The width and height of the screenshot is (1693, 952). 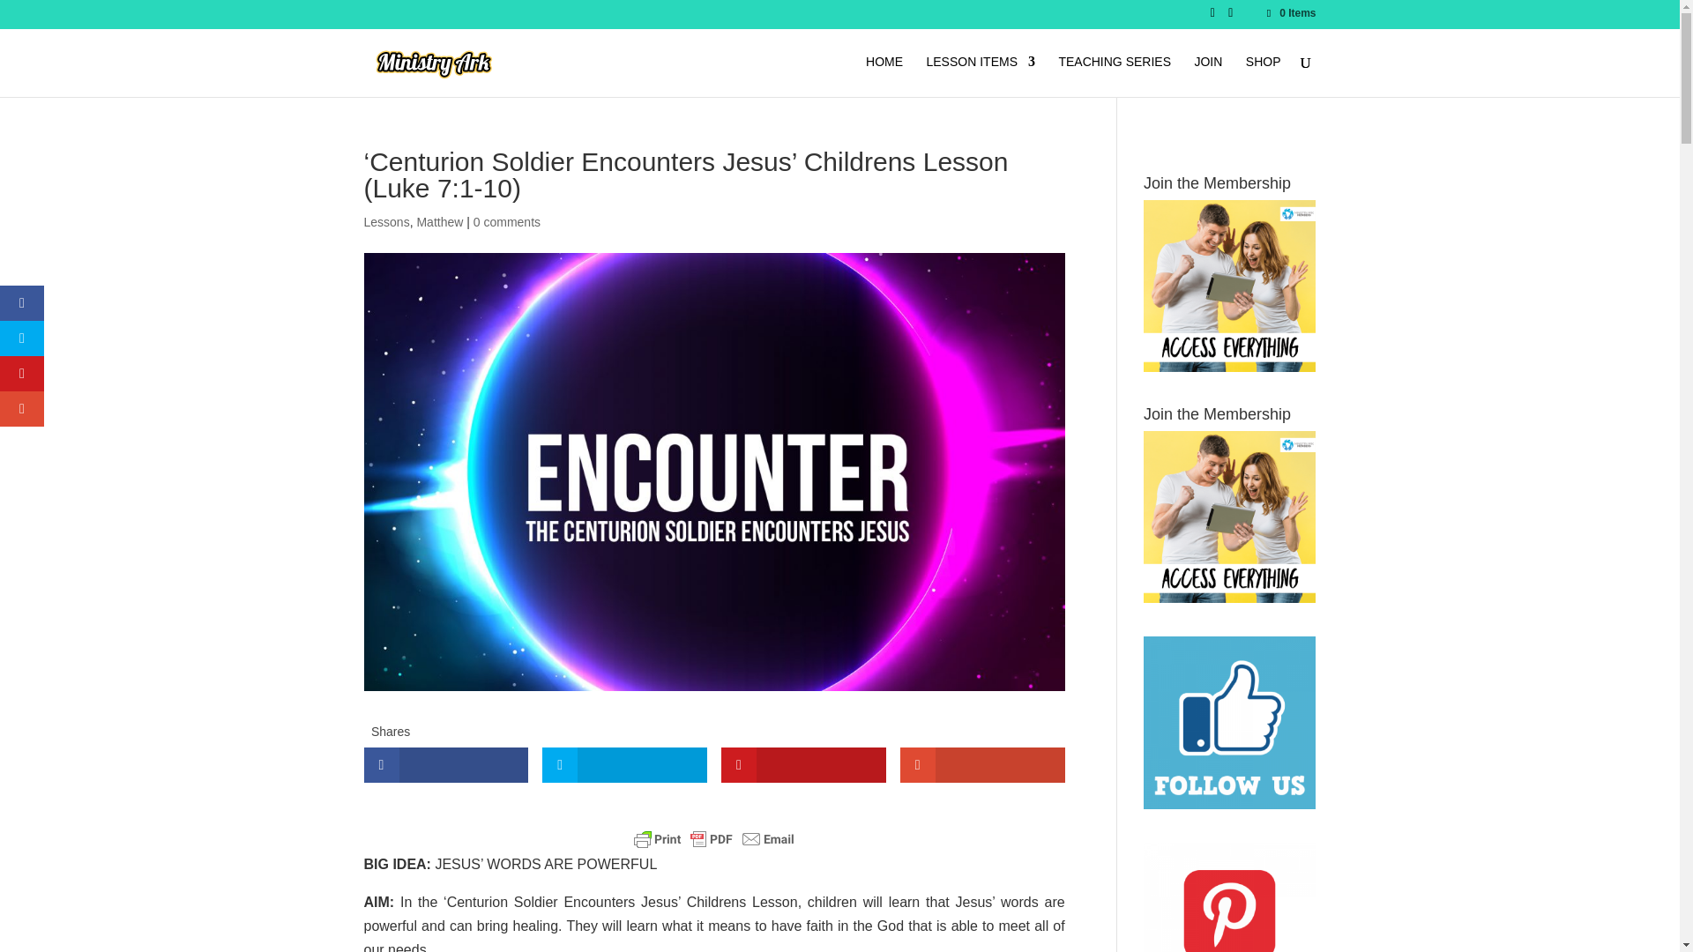 What do you see at coordinates (1289, 12) in the screenshot?
I see `0 Items` at bounding box center [1289, 12].